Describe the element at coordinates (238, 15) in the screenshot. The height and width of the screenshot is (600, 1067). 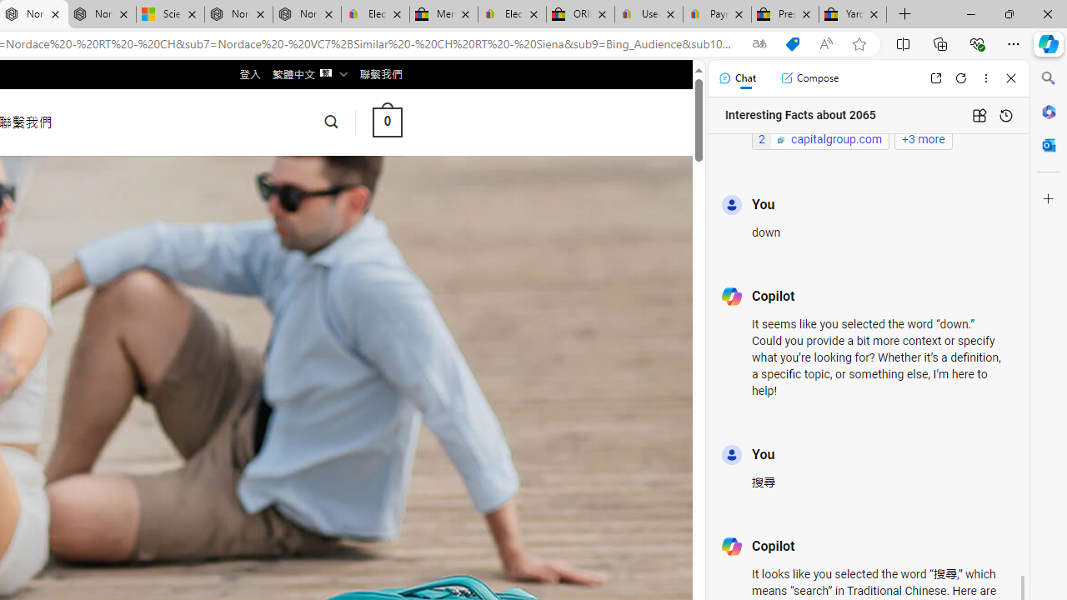
I see `Nordace - Summer Adventures 2024` at that location.